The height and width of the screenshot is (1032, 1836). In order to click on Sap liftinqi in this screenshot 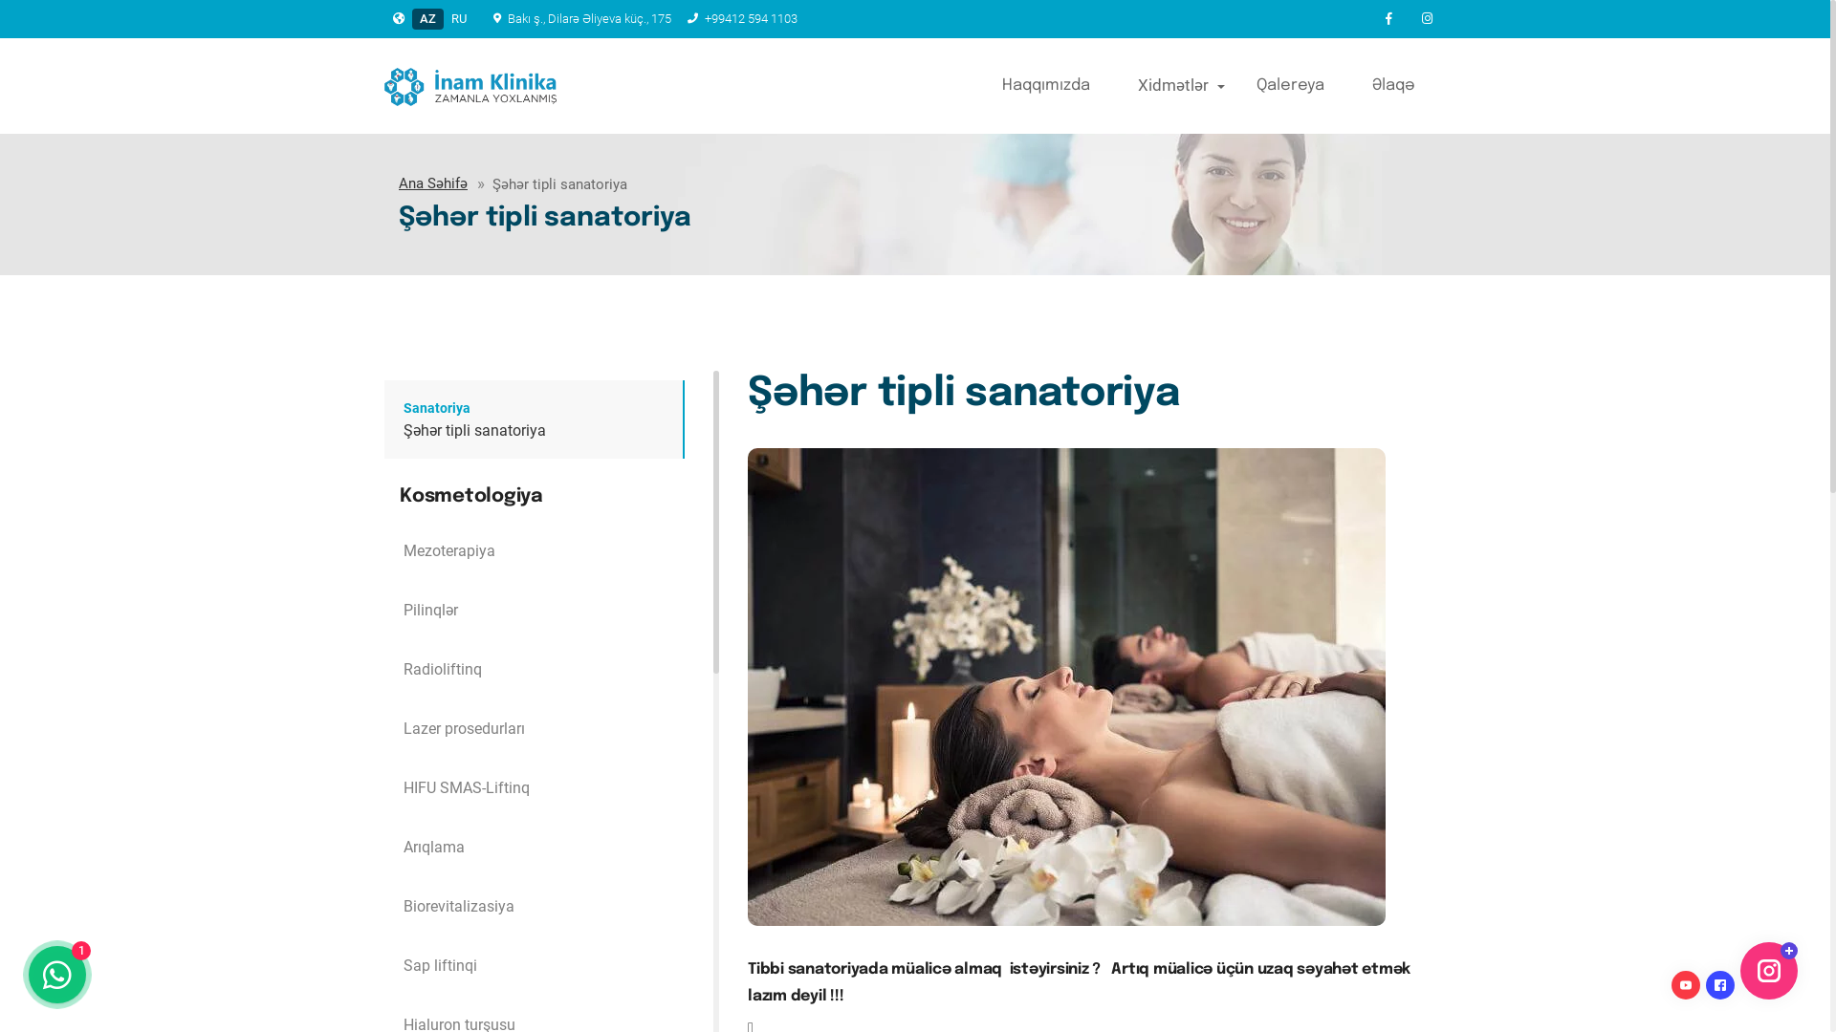, I will do `click(535, 966)`.